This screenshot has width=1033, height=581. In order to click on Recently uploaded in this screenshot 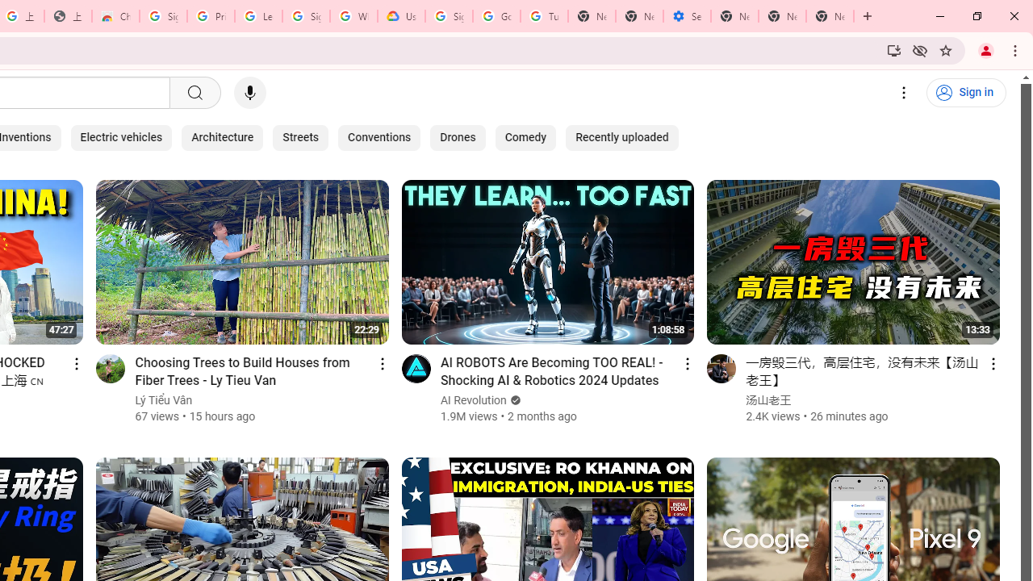, I will do `click(621, 137)`.